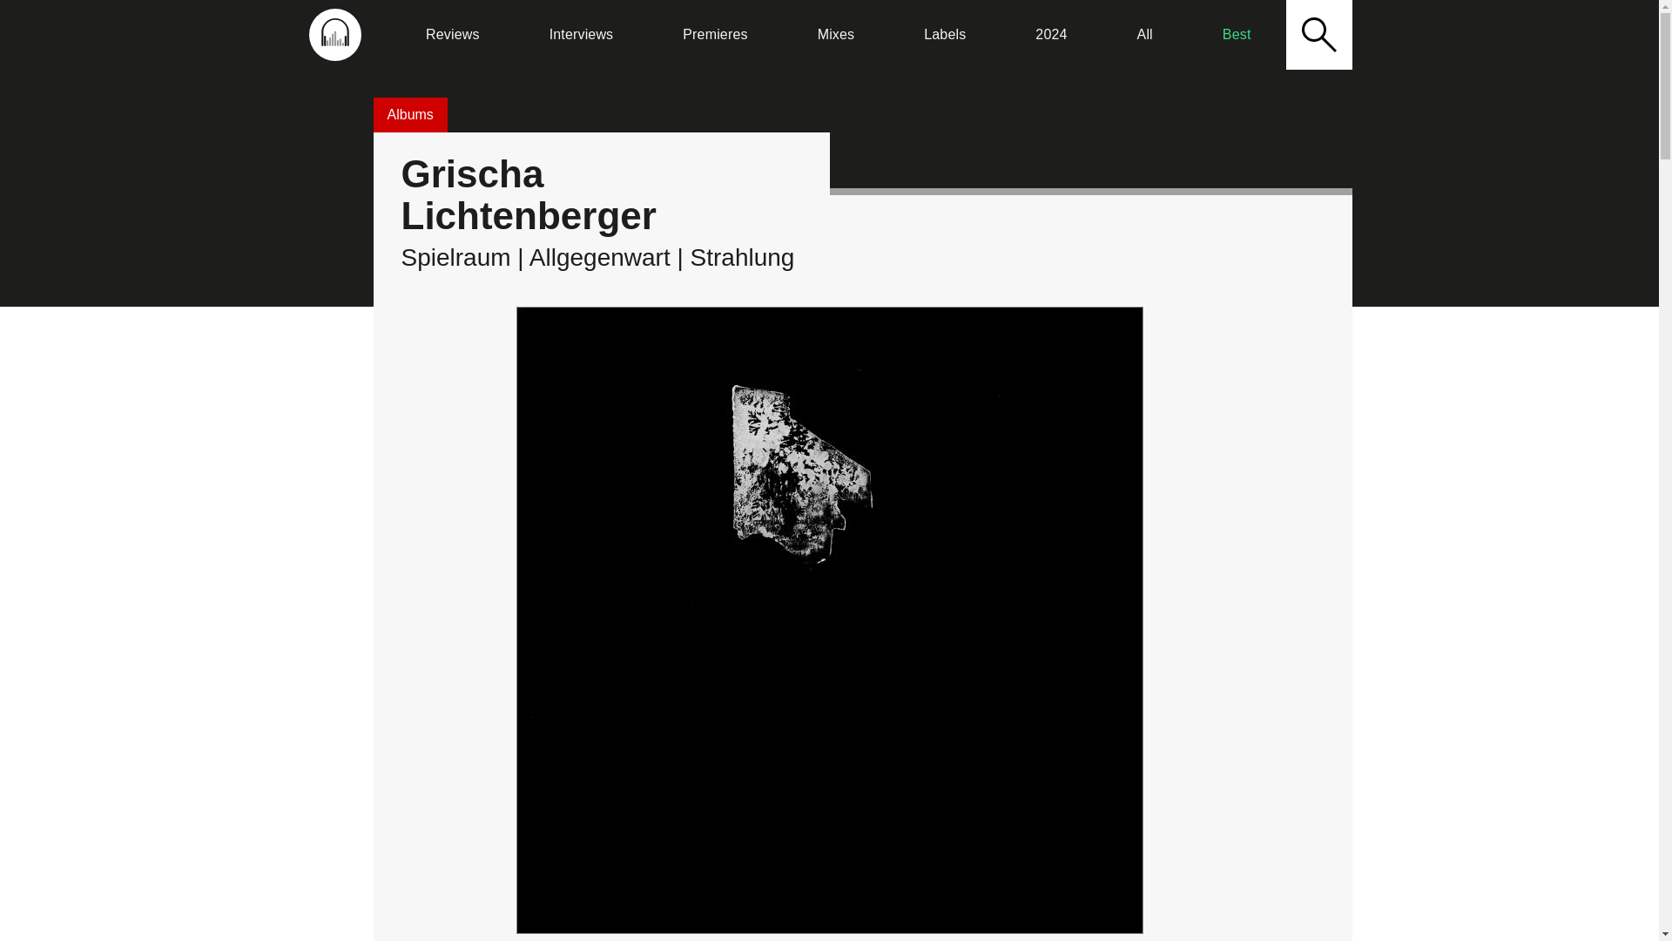 The height and width of the screenshot is (941, 1672). What do you see at coordinates (1237, 35) in the screenshot?
I see `Best` at bounding box center [1237, 35].